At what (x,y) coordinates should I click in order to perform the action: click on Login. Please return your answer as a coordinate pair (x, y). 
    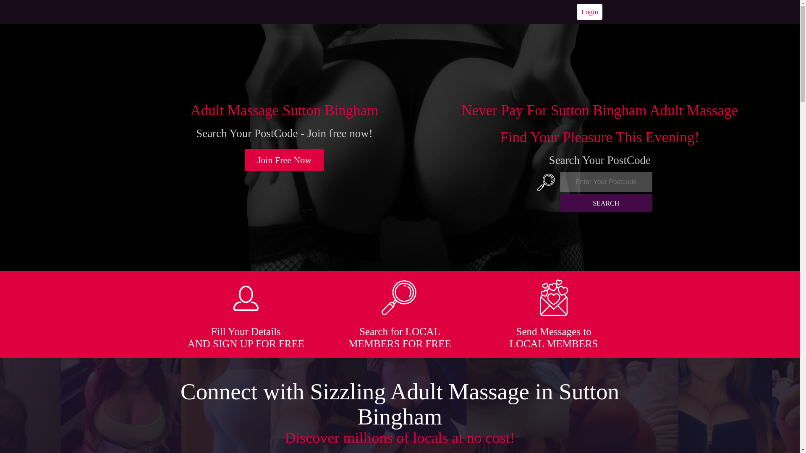
    Looking at the image, I should click on (589, 12).